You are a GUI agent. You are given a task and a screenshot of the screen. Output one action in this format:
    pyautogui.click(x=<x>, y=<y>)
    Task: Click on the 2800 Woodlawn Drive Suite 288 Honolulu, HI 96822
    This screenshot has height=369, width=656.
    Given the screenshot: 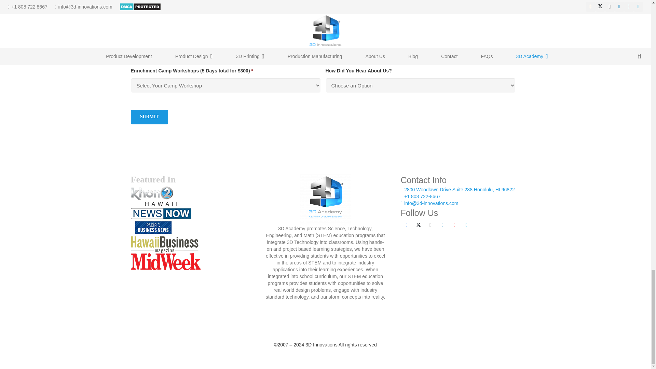 What is the action you would take?
    pyautogui.click(x=457, y=189)
    